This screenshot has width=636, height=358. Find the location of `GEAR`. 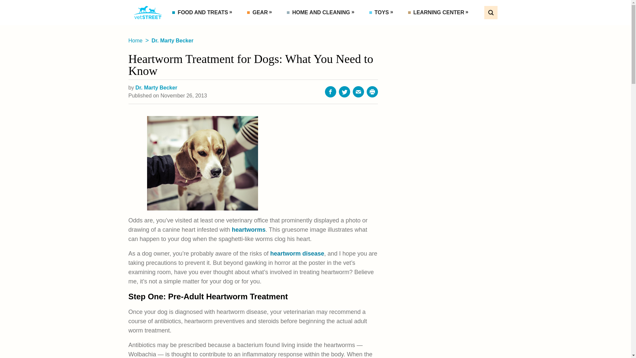

GEAR is located at coordinates (260, 13).